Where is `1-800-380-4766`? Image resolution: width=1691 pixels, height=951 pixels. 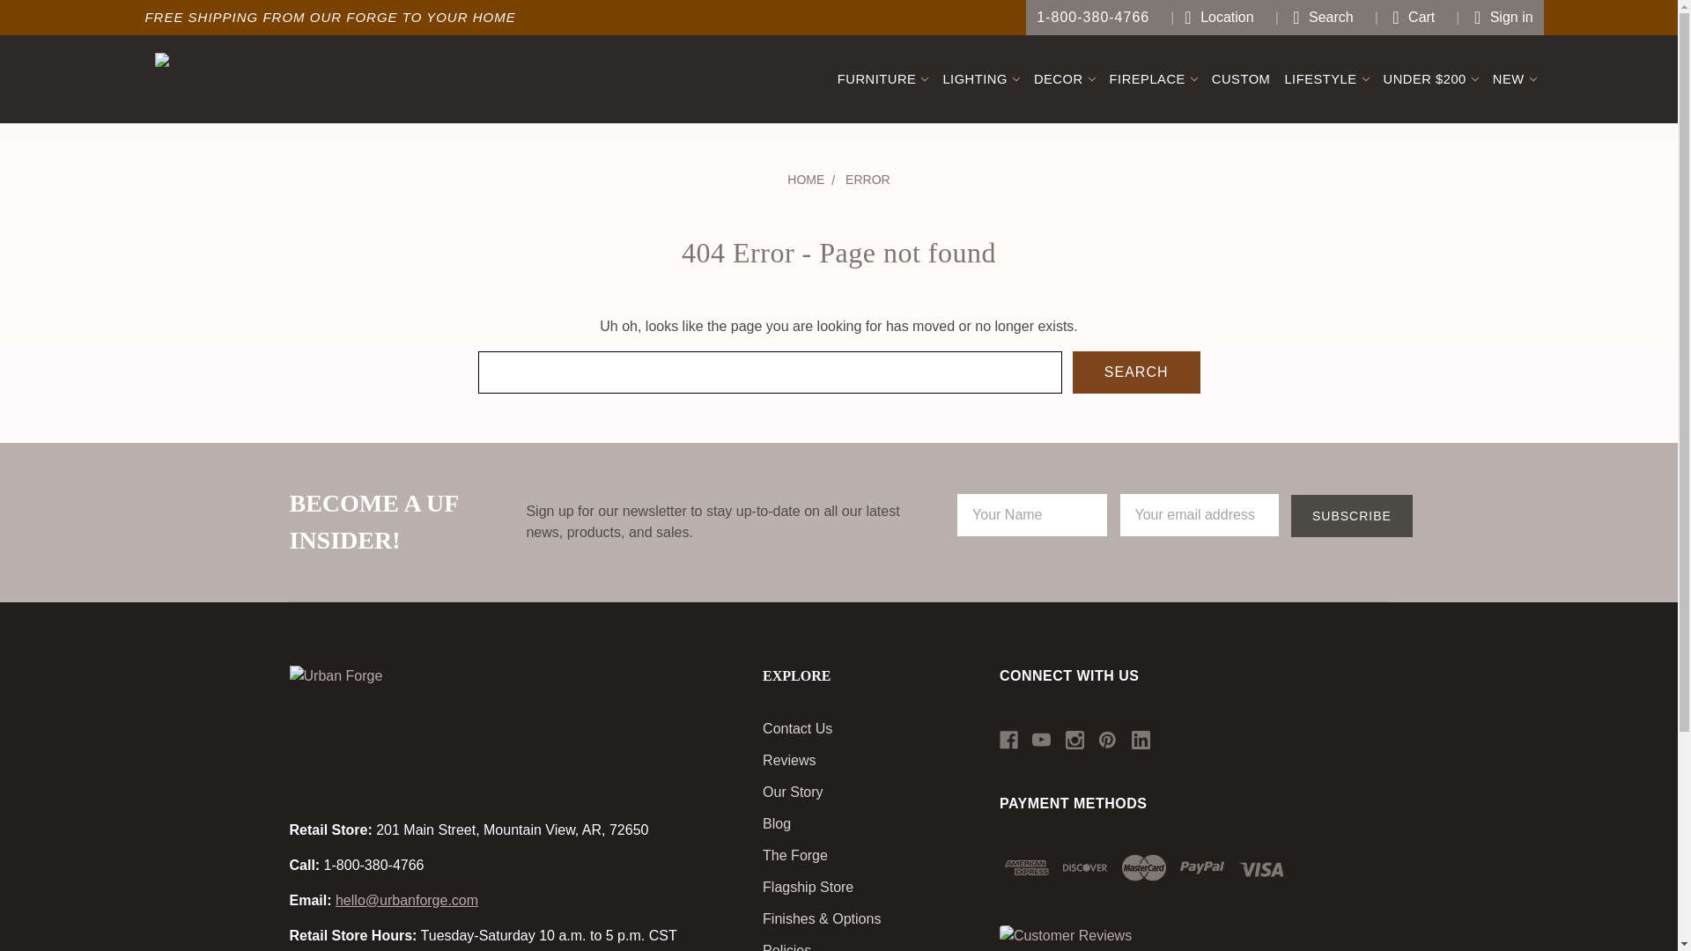
1-800-380-4766 is located at coordinates (1093, 18).